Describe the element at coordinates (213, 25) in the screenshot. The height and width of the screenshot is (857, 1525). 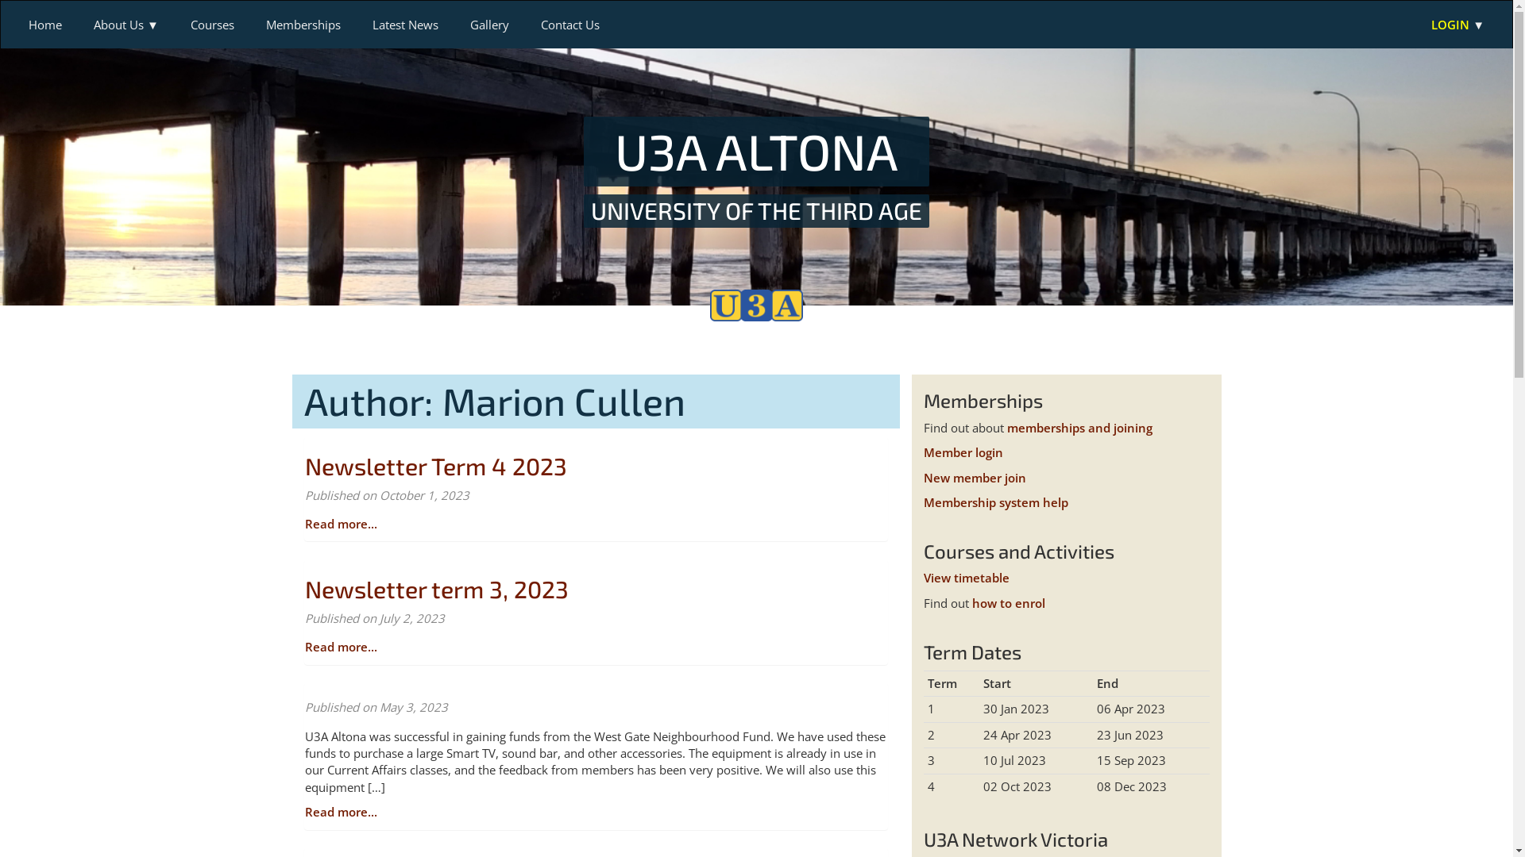
I see `Courses` at that location.